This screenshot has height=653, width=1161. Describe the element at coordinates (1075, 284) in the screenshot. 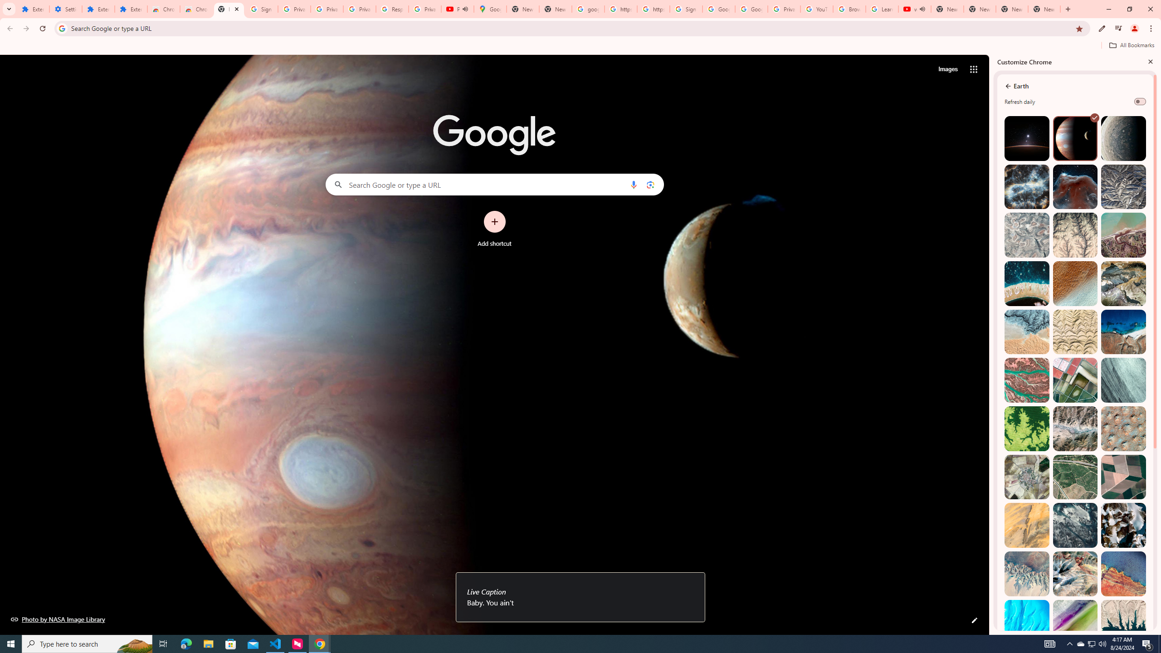

I see `Trarza, Mauritania` at that location.